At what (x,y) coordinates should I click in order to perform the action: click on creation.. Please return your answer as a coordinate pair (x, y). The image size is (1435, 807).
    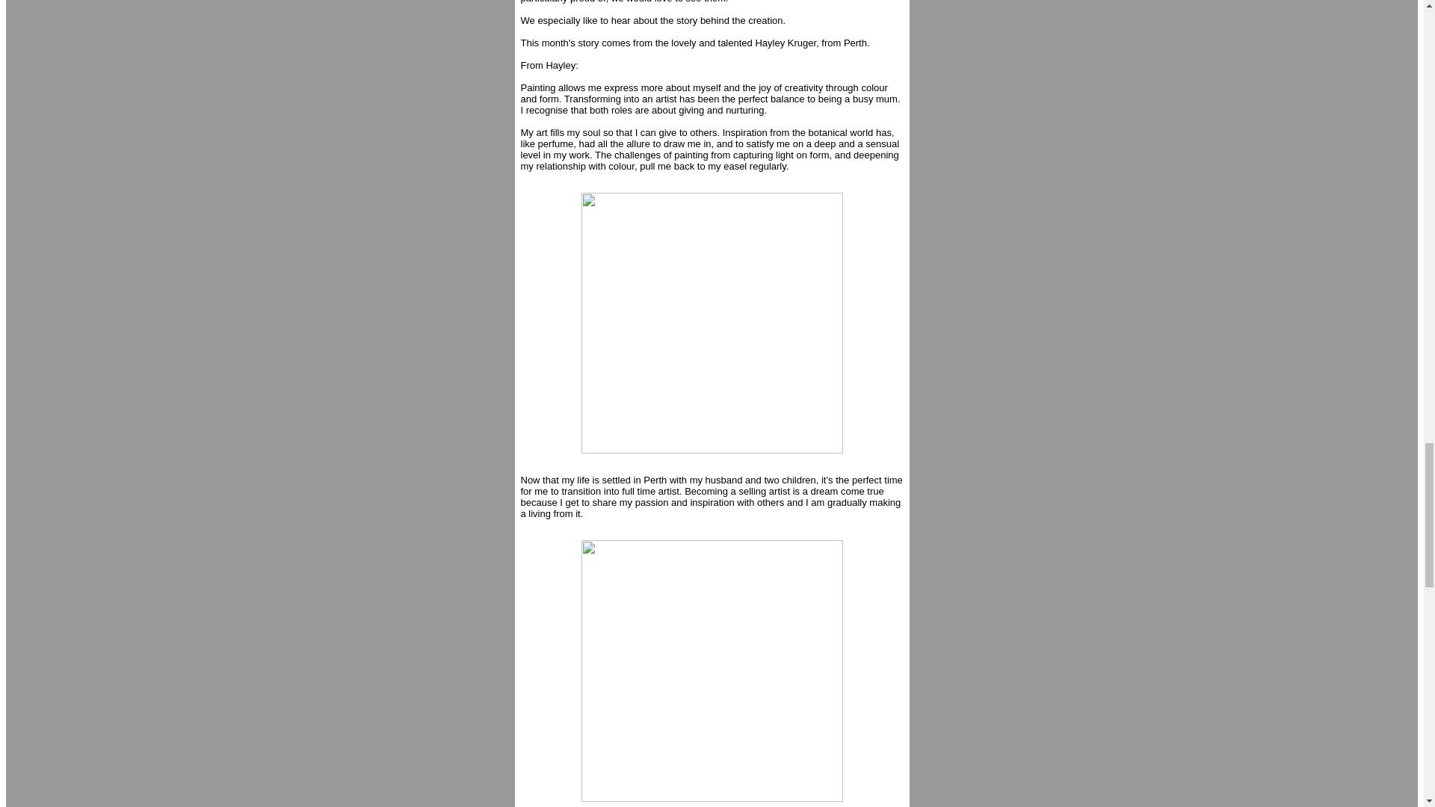
    Looking at the image, I should click on (766, 20).